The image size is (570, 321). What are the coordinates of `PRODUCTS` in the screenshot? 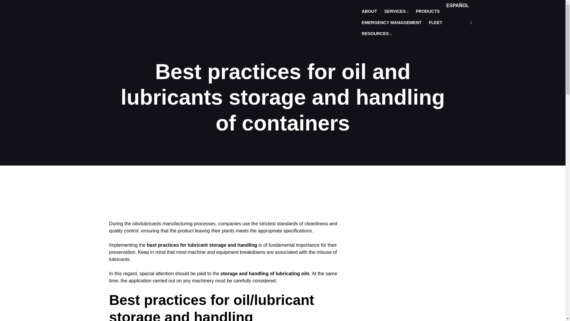 It's located at (427, 12).